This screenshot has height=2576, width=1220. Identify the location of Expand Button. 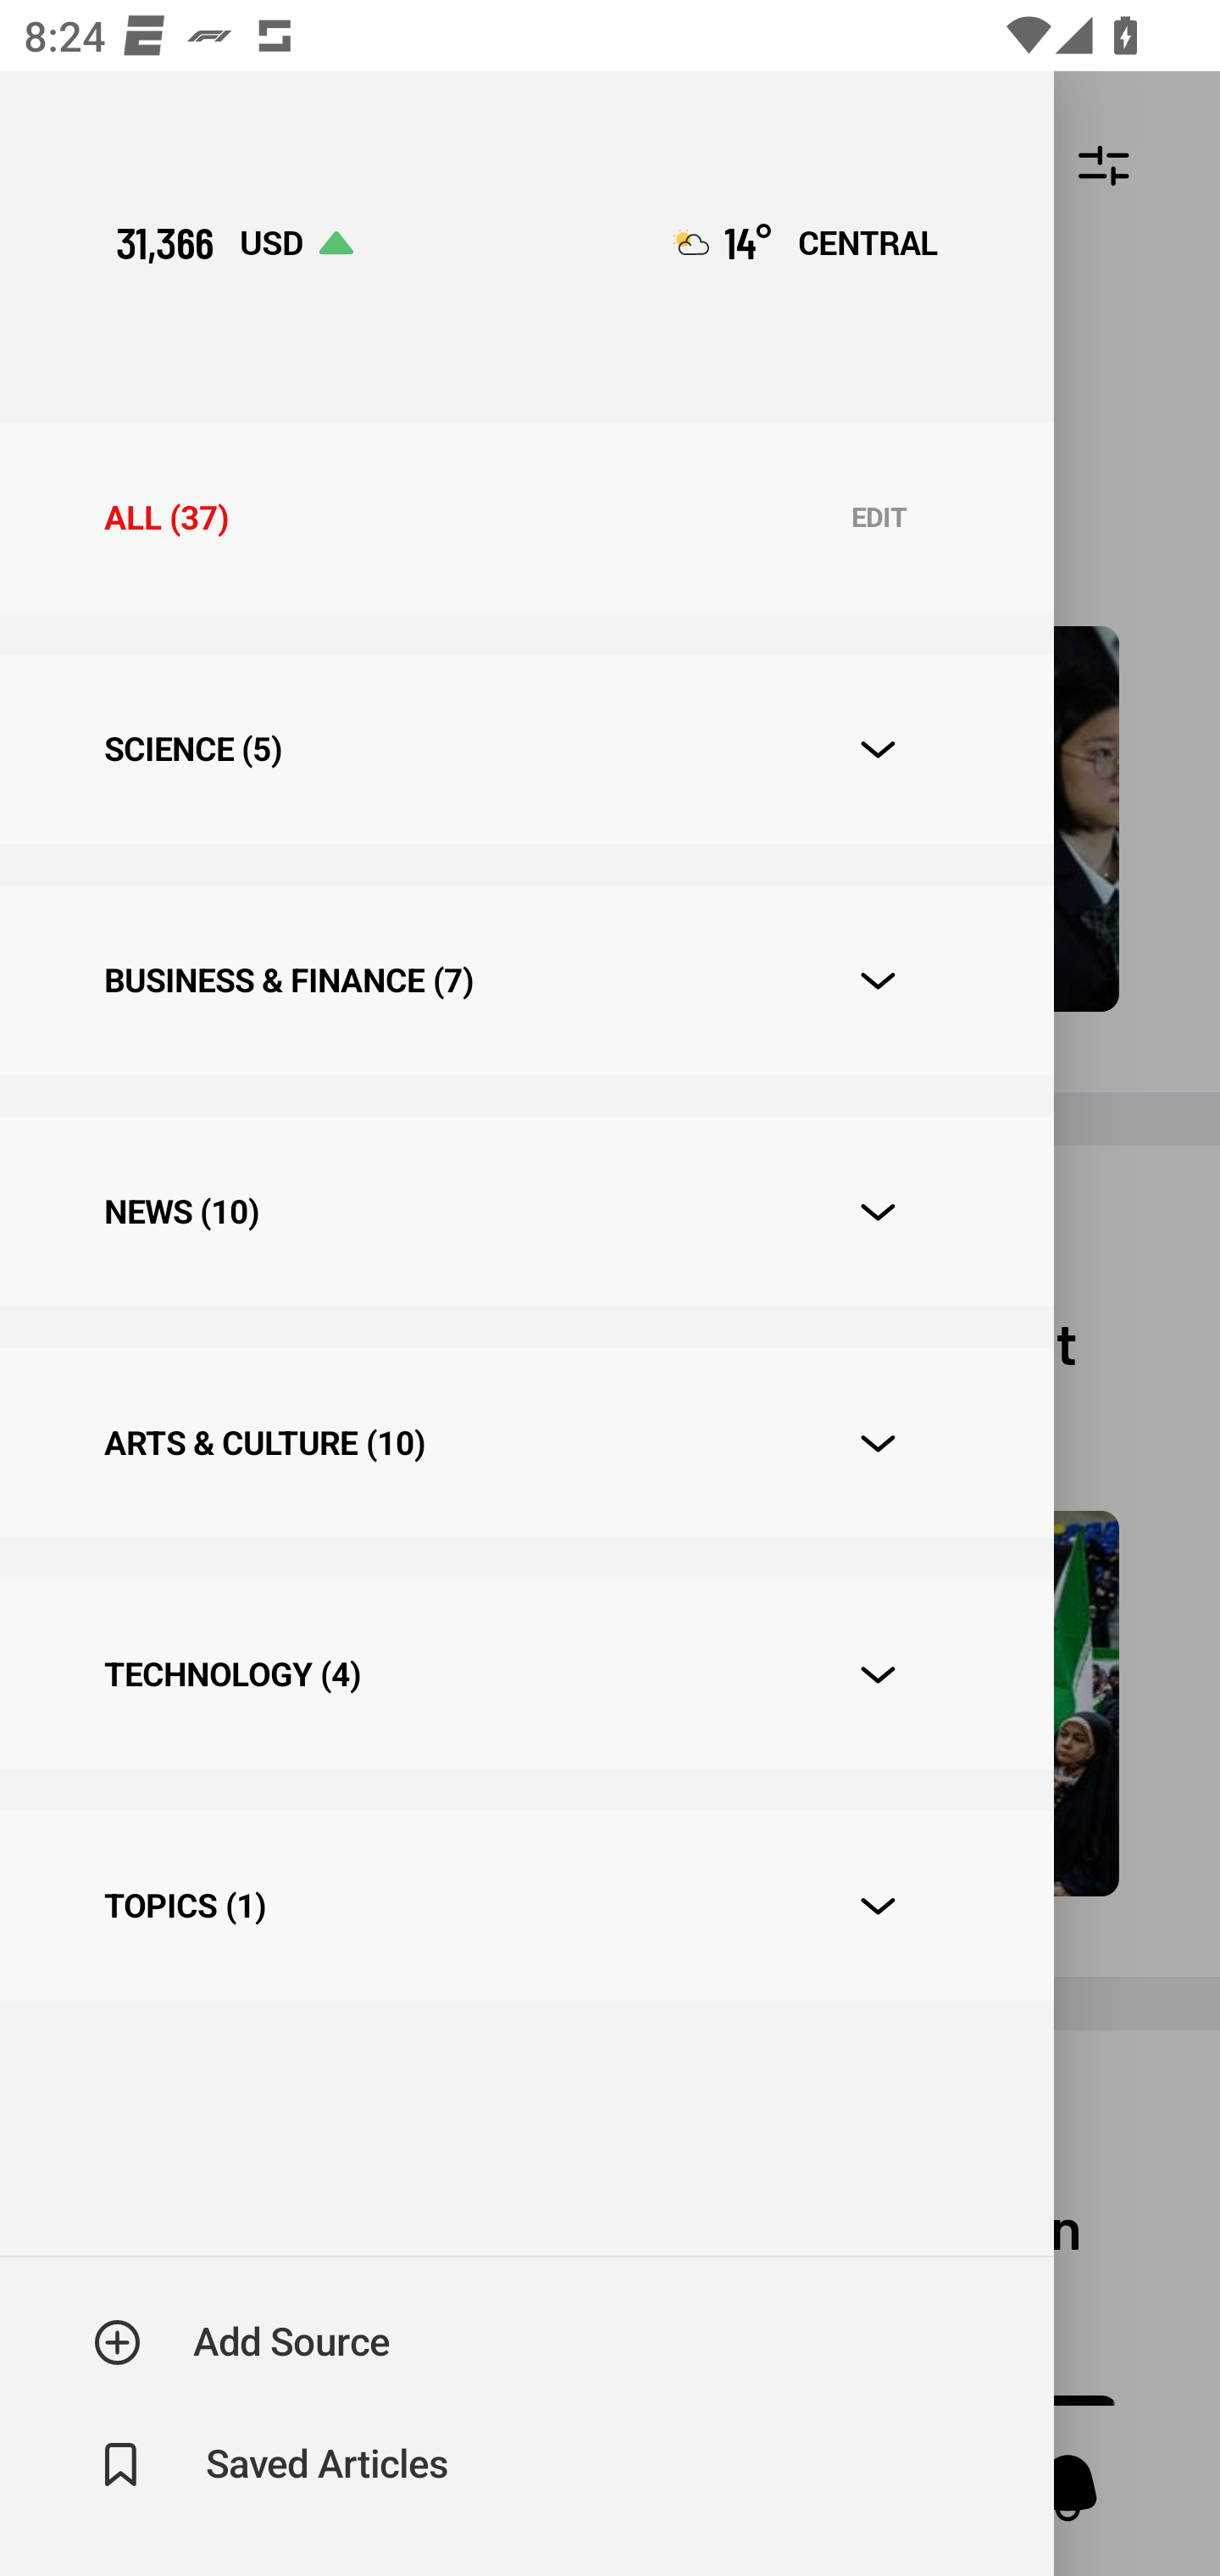
(878, 1444).